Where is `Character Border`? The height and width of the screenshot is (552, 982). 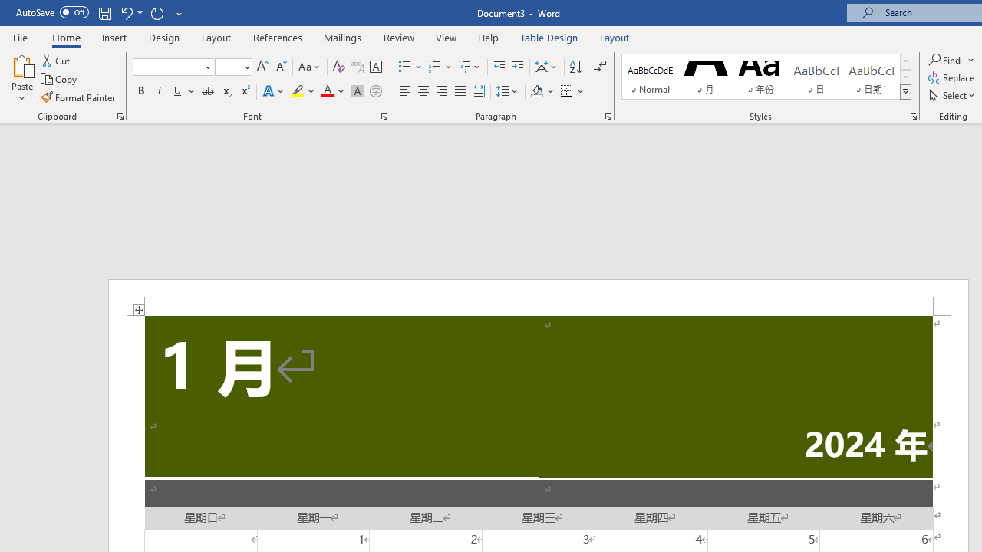 Character Border is located at coordinates (375, 67).